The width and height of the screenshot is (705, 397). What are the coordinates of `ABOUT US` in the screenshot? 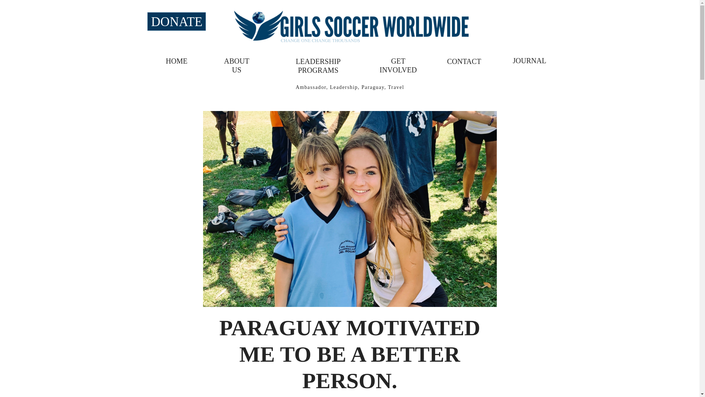 It's located at (236, 61).